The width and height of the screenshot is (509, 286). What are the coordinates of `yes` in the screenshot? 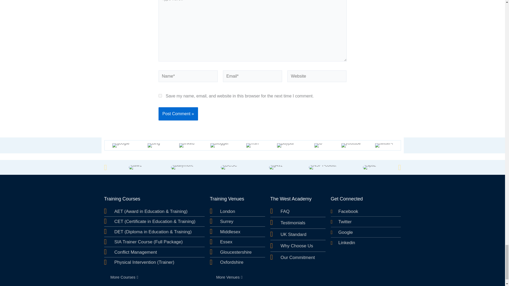 It's located at (160, 96).